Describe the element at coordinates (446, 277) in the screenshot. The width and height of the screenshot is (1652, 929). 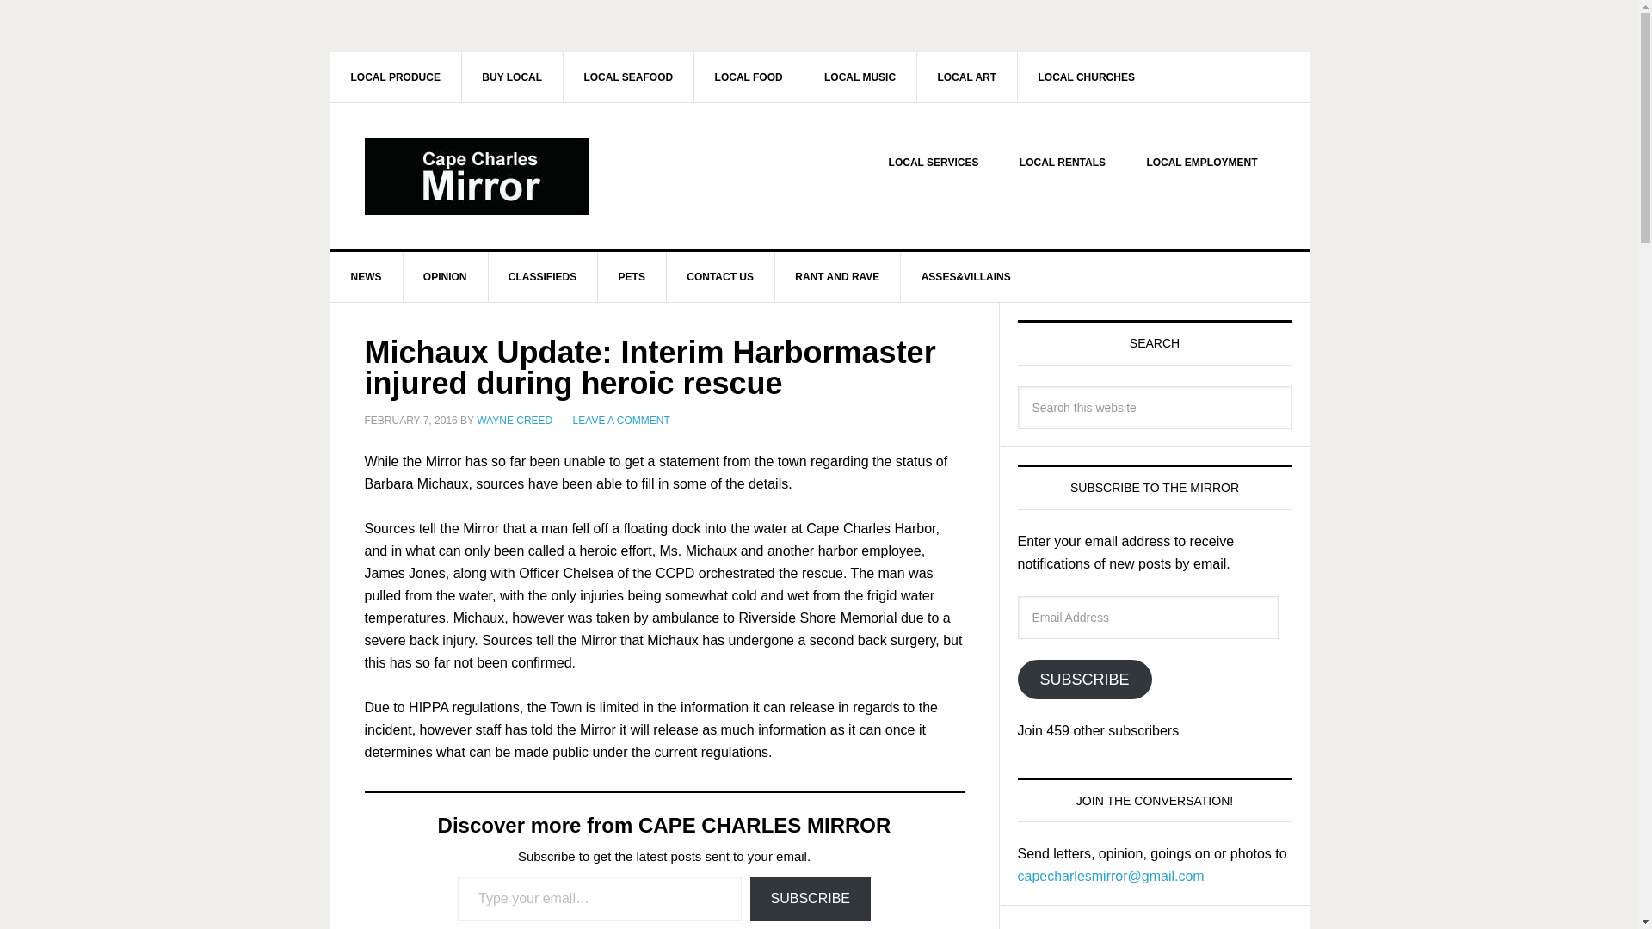
I see `OPINION` at that location.